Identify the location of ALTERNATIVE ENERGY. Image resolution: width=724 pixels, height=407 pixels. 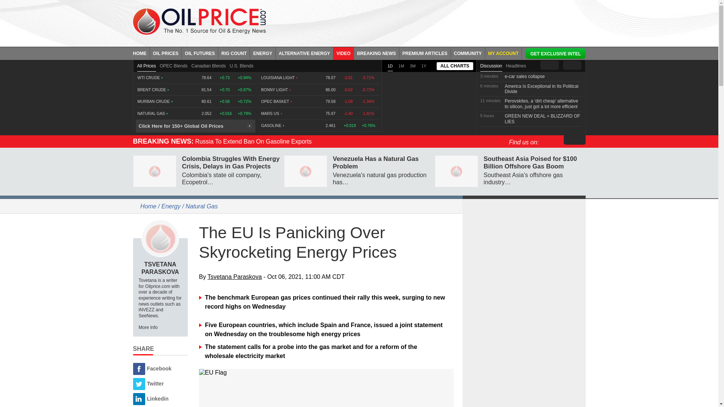
(304, 53).